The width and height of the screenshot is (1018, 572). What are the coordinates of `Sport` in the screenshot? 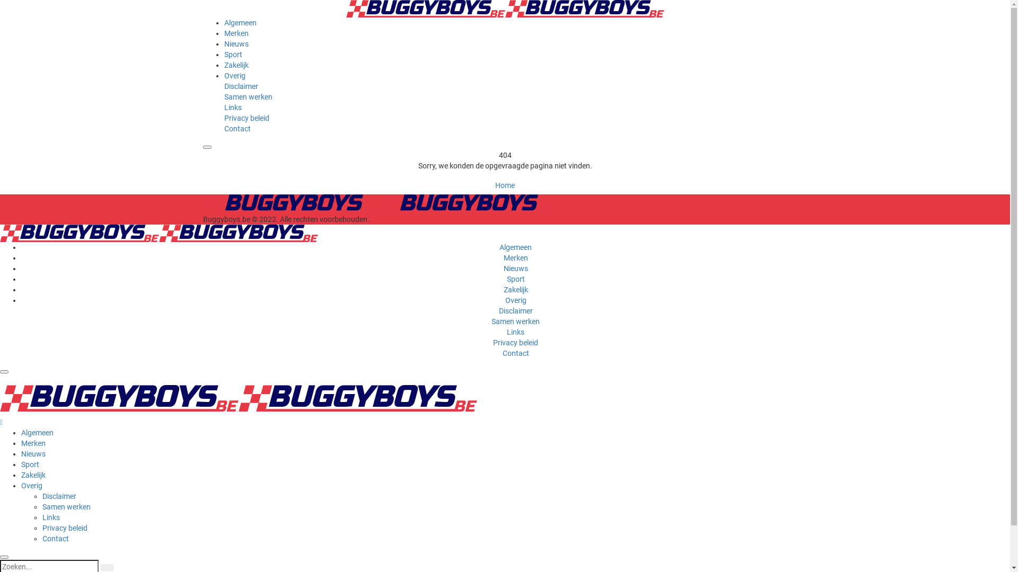 It's located at (30, 464).